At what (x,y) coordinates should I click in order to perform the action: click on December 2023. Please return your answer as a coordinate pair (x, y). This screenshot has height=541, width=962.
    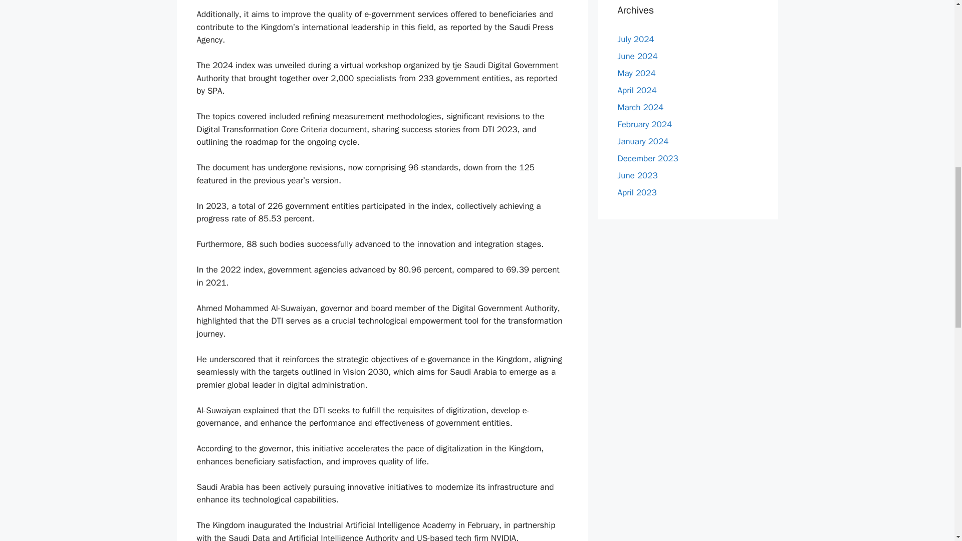
    Looking at the image, I should click on (647, 158).